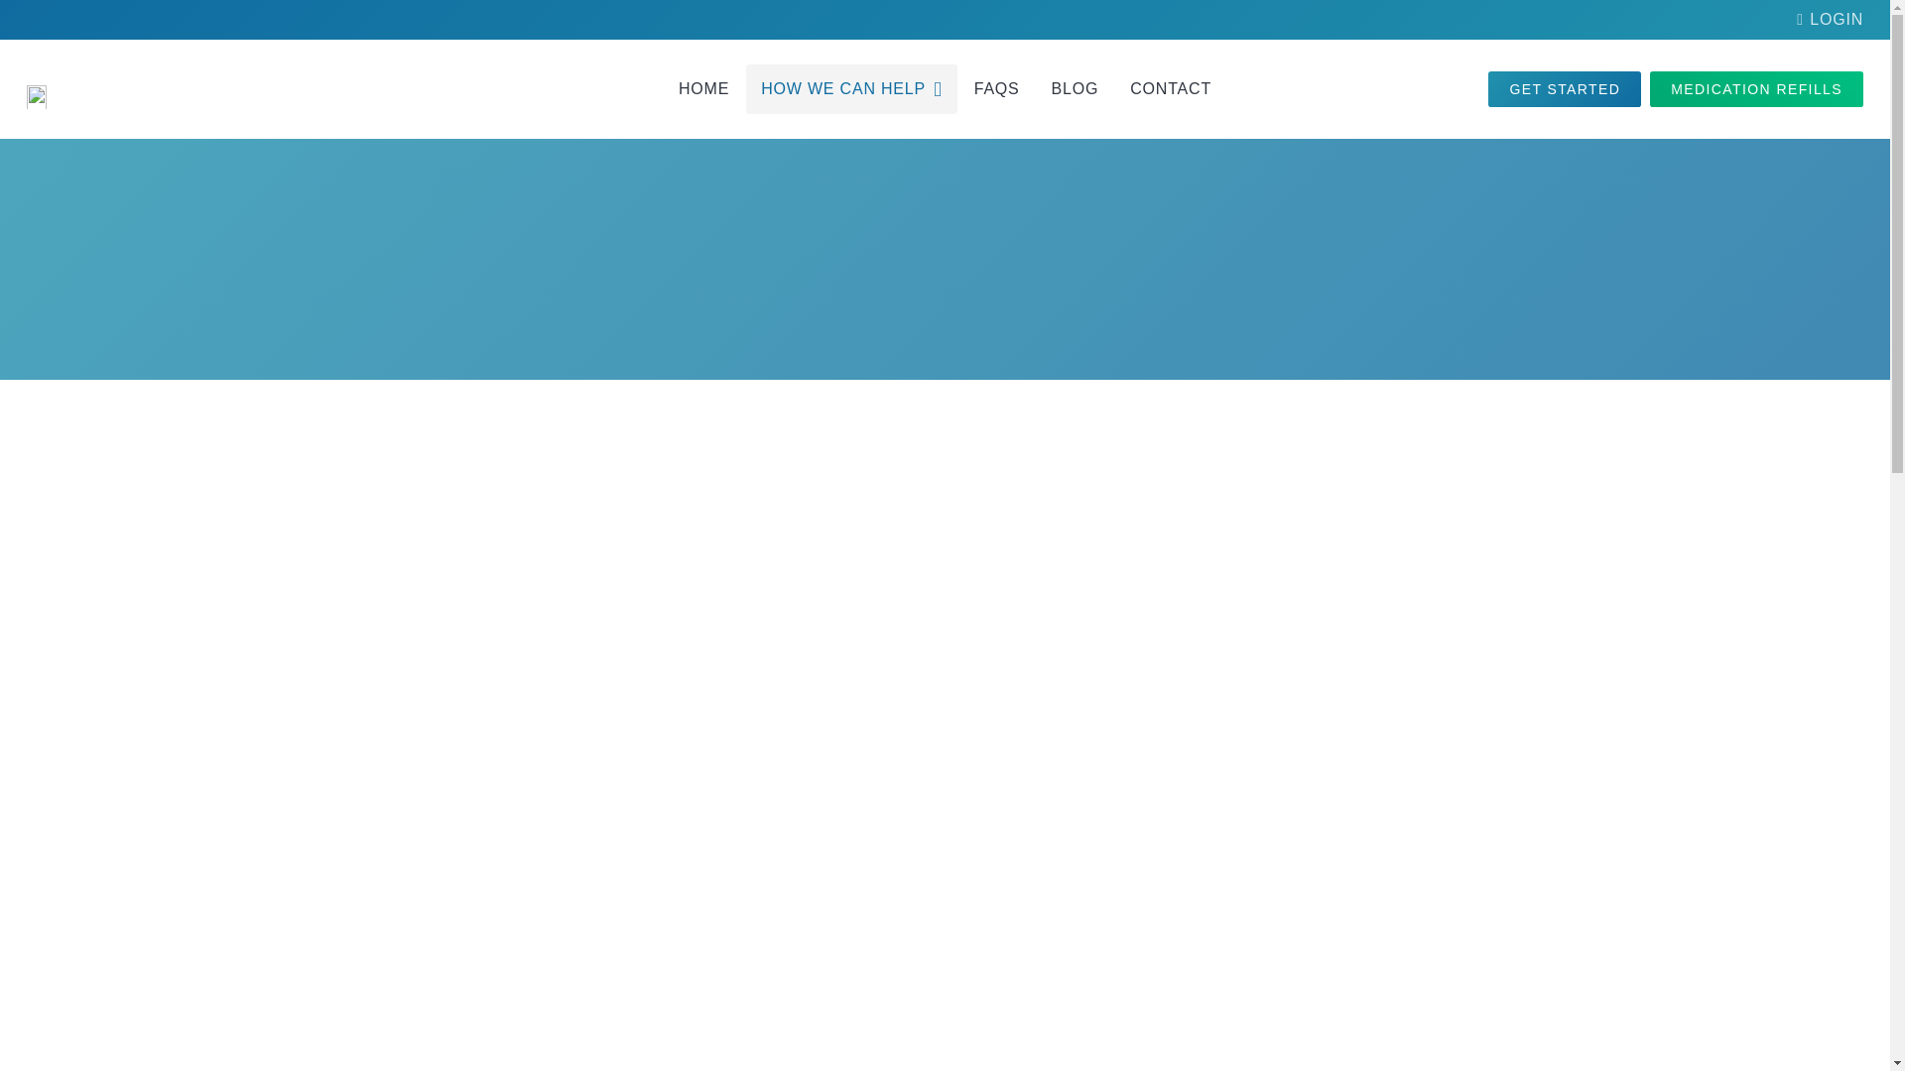 The height and width of the screenshot is (1071, 1905). What do you see at coordinates (703, 88) in the screenshot?
I see `HOME` at bounding box center [703, 88].